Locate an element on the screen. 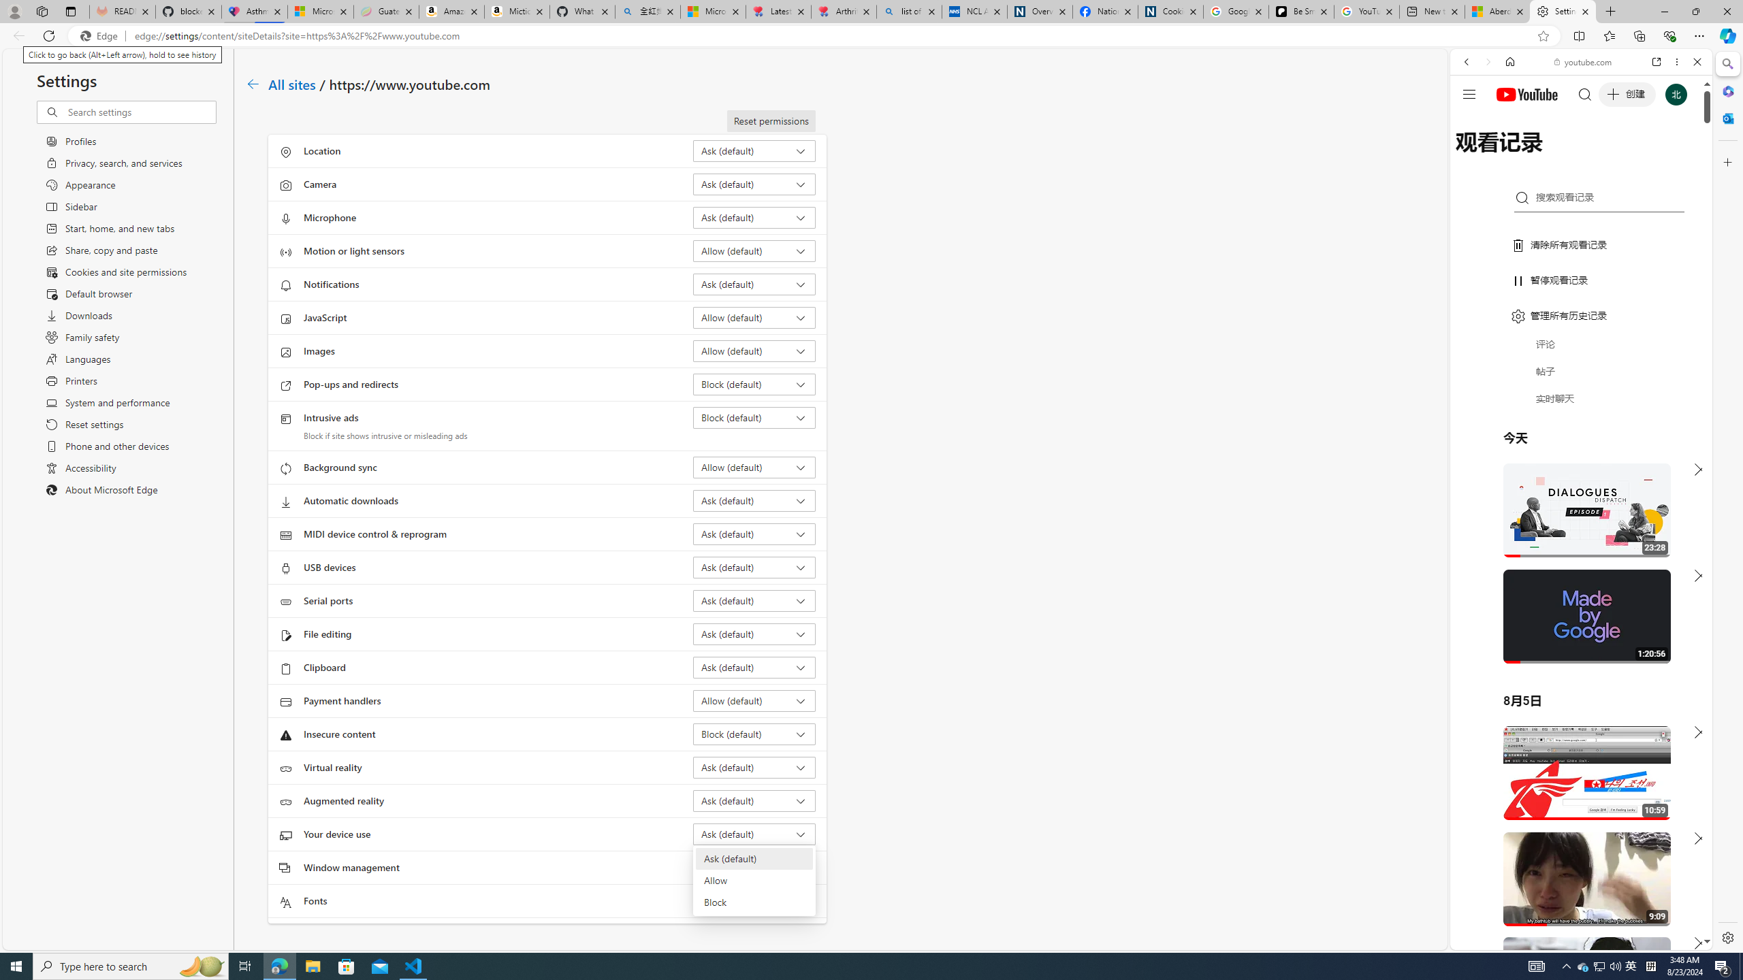 This screenshot has height=980, width=1743. Forward is located at coordinates (1487, 61).